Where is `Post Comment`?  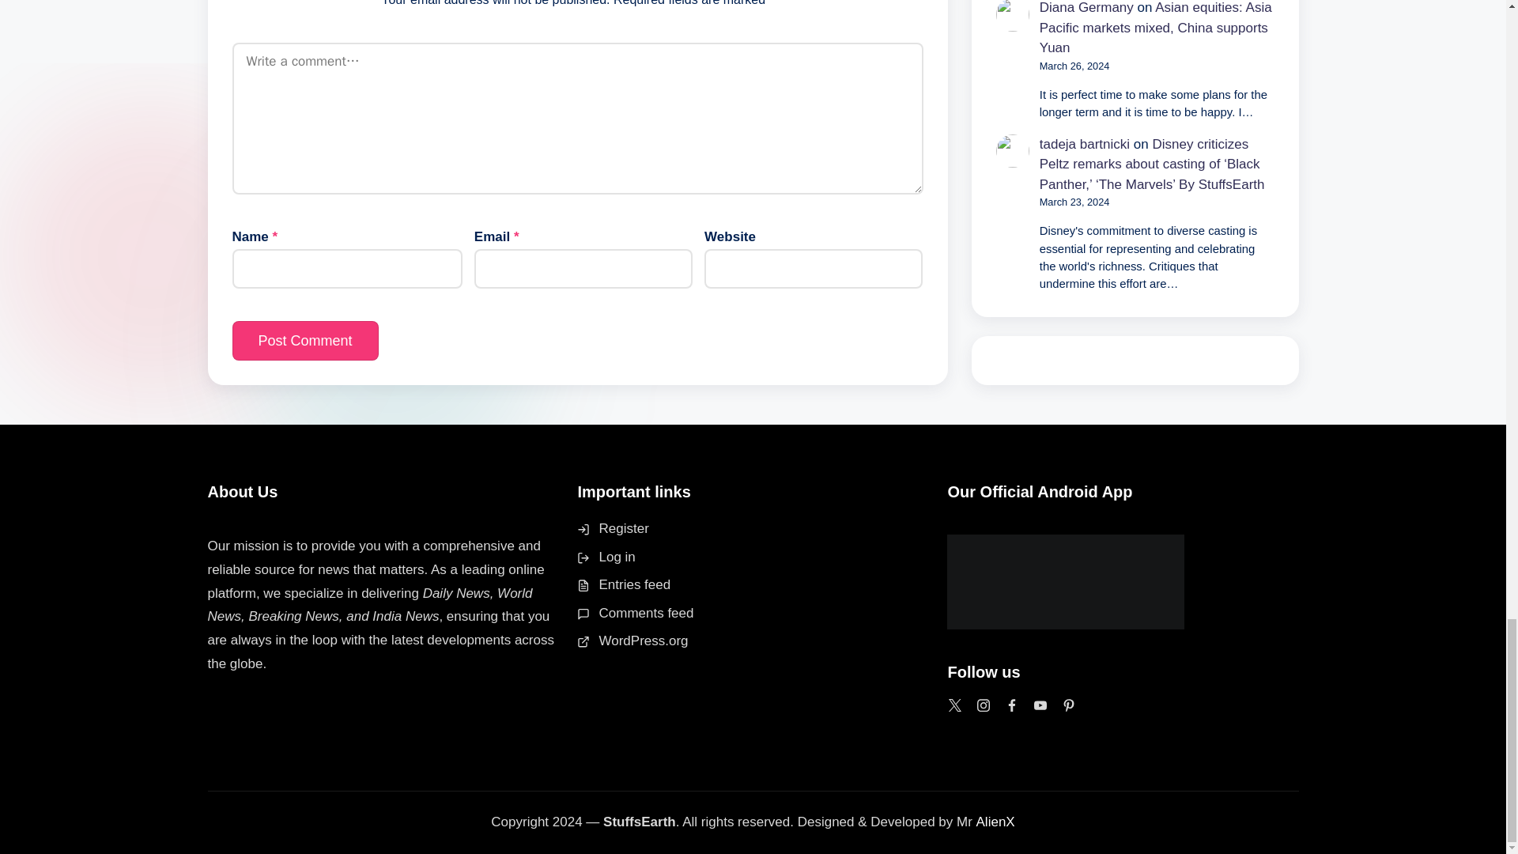 Post Comment is located at coordinates (305, 340).